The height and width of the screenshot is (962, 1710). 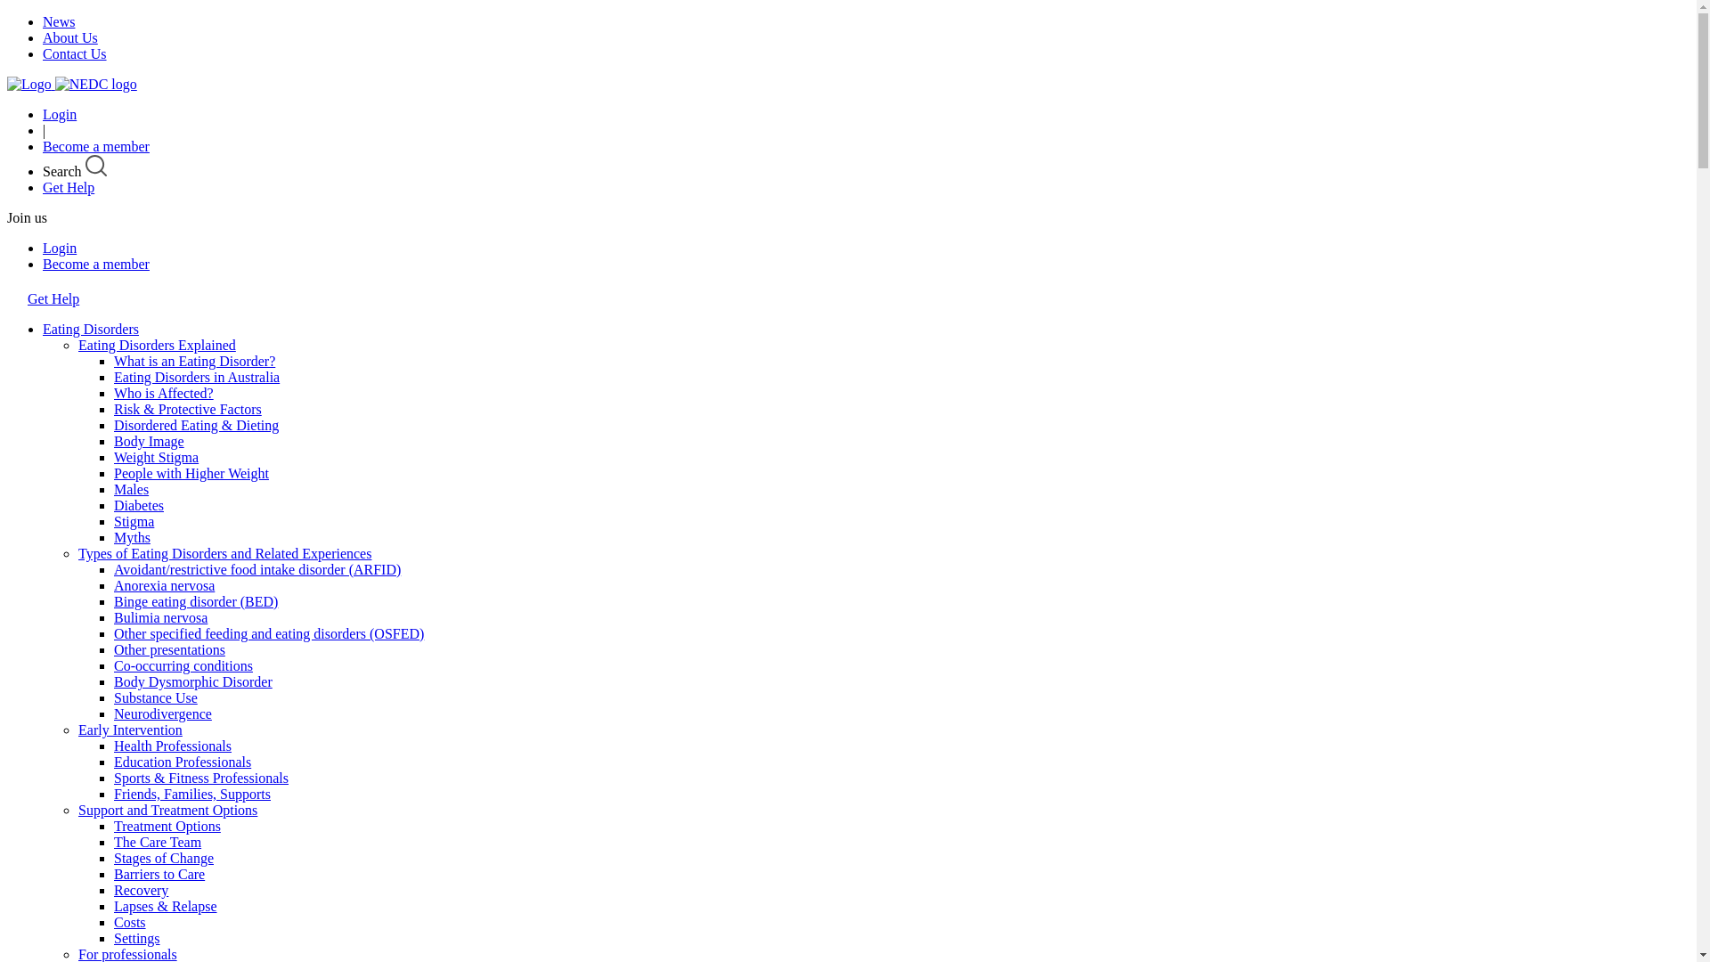 What do you see at coordinates (257, 570) in the screenshot?
I see `Avoidant/restrictive food intake disorder (ARFID)` at bounding box center [257, 570].